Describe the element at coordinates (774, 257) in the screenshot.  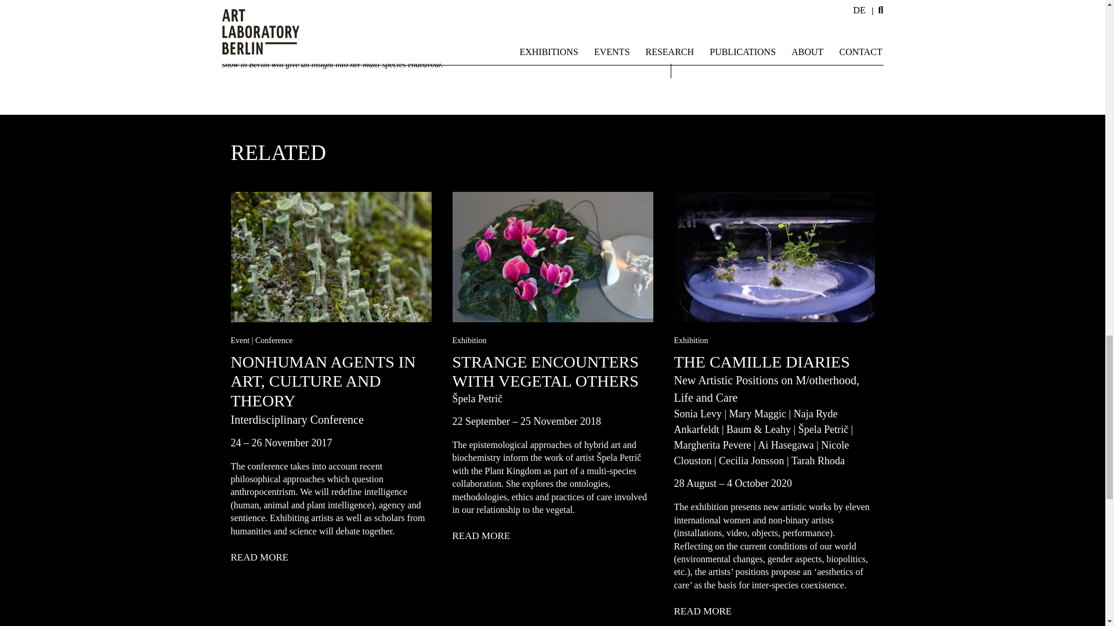
I see `Phytocracy in situ` at that location.